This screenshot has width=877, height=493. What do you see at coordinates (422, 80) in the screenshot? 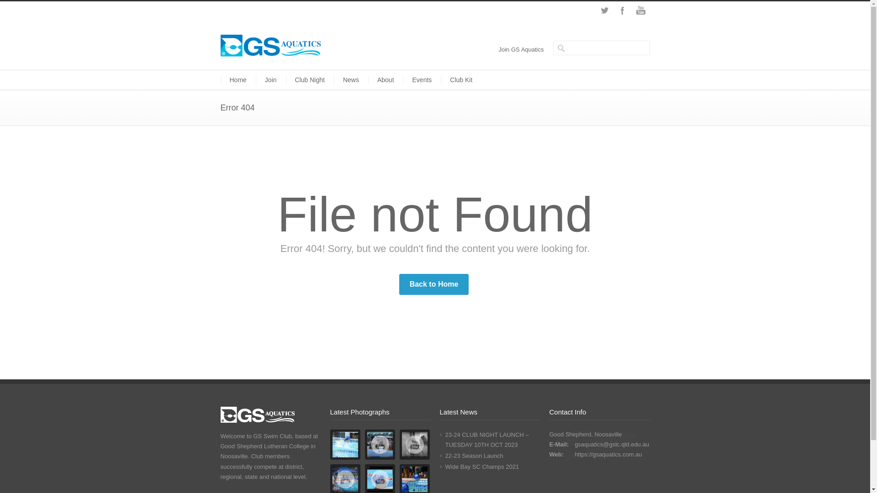
I see `Events` at bounding box center [422, 80].